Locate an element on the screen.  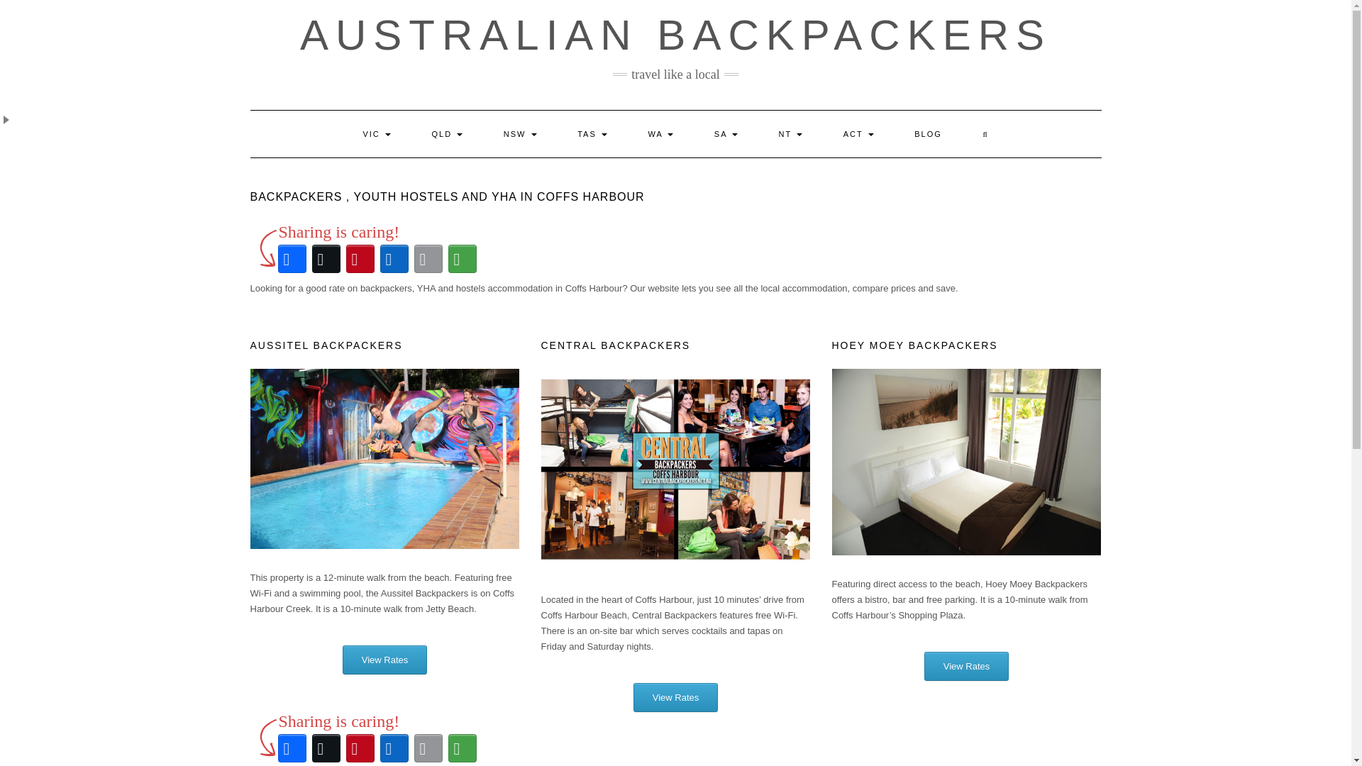
WA is located at coordinates (660, 133).